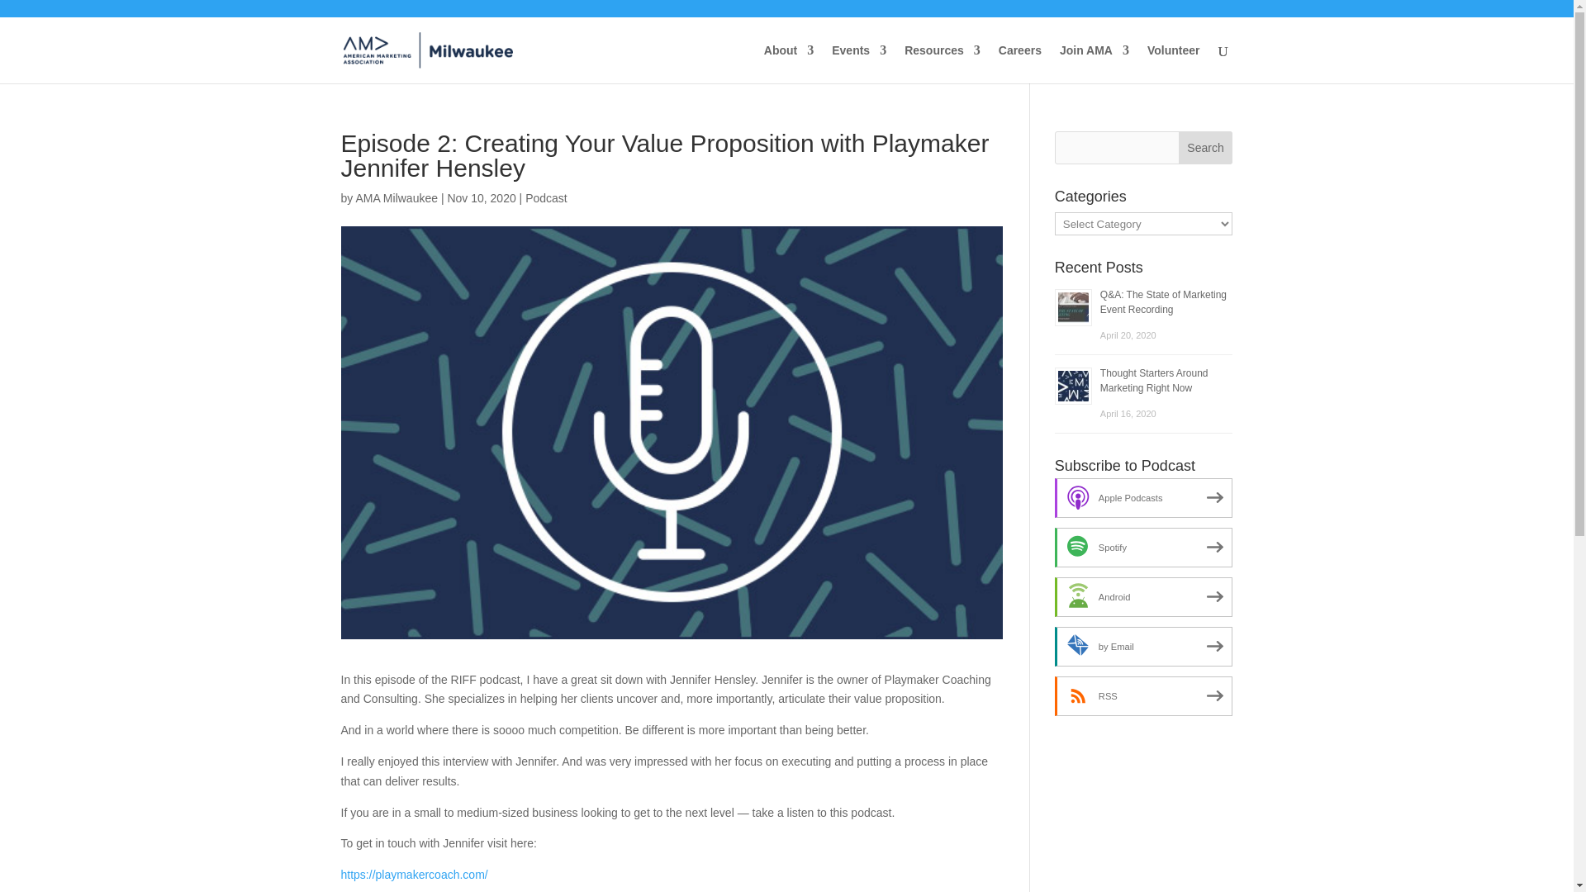 The image size is (1586, 892). What do you see at coordinates (1020, 64) in the screenshot?
I see `Careers` at bounding box center [1020, 64].